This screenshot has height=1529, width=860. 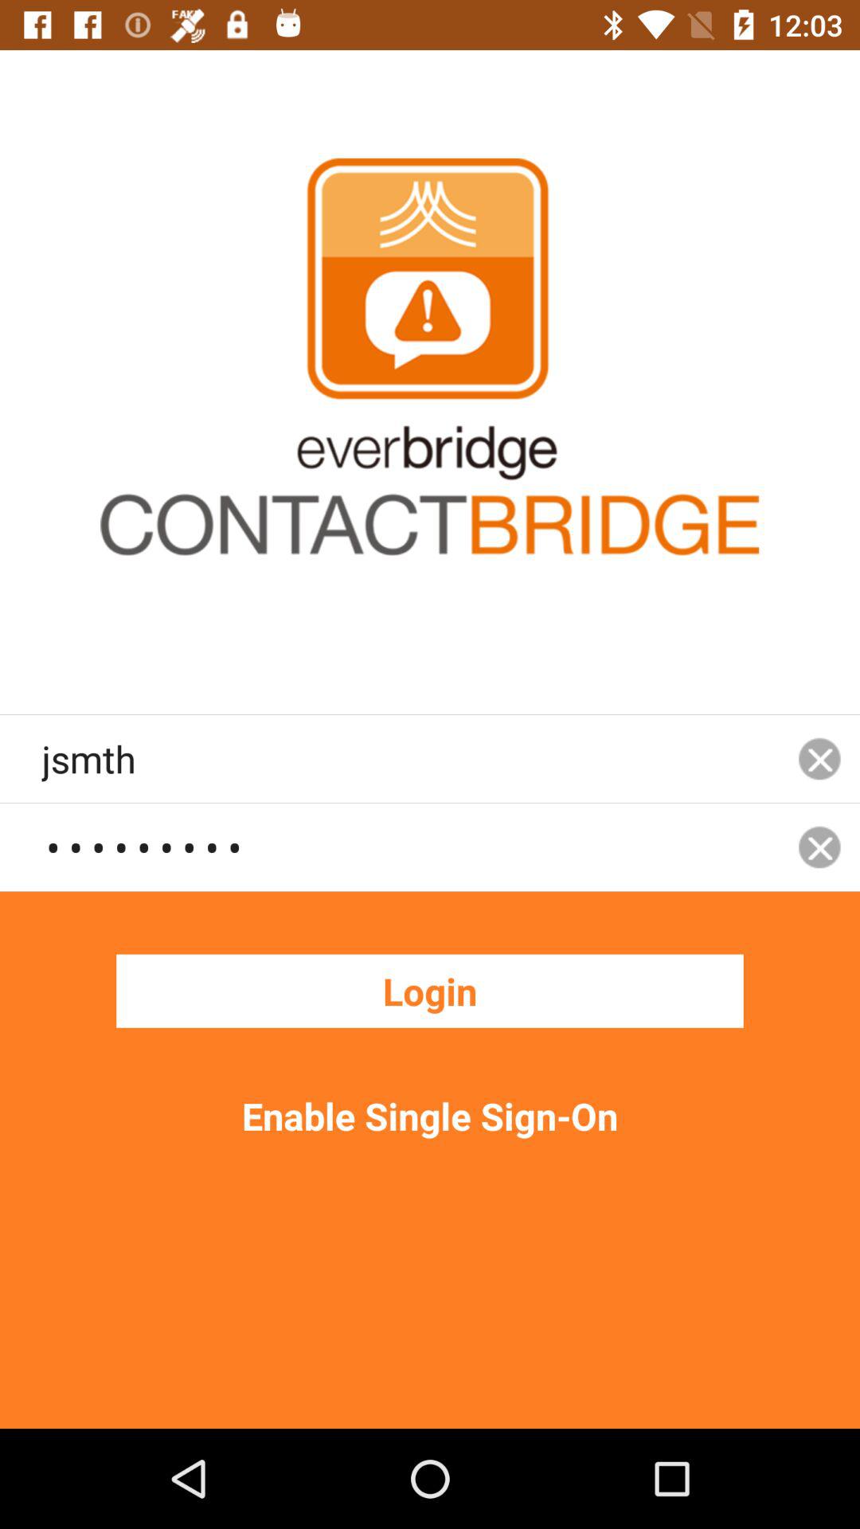 I want to click on flip until crowd3116 item, so click(x=410, y=847).